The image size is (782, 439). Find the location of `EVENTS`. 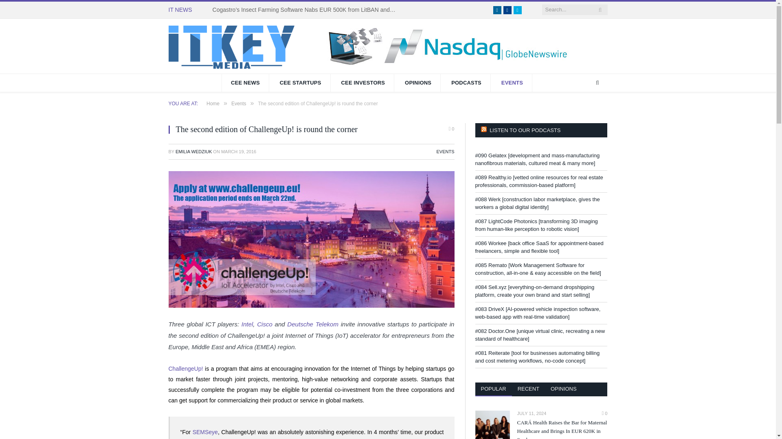

EVENTS is located at coordinates (445, 152).